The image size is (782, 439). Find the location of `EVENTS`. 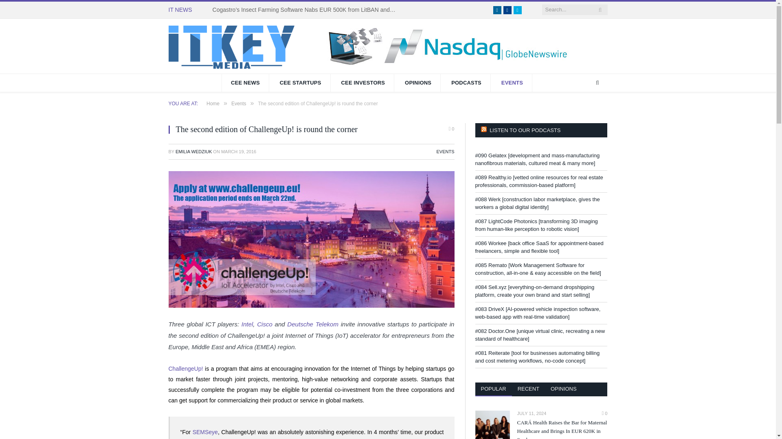

EVENTS is located at coordinates (445, 152).